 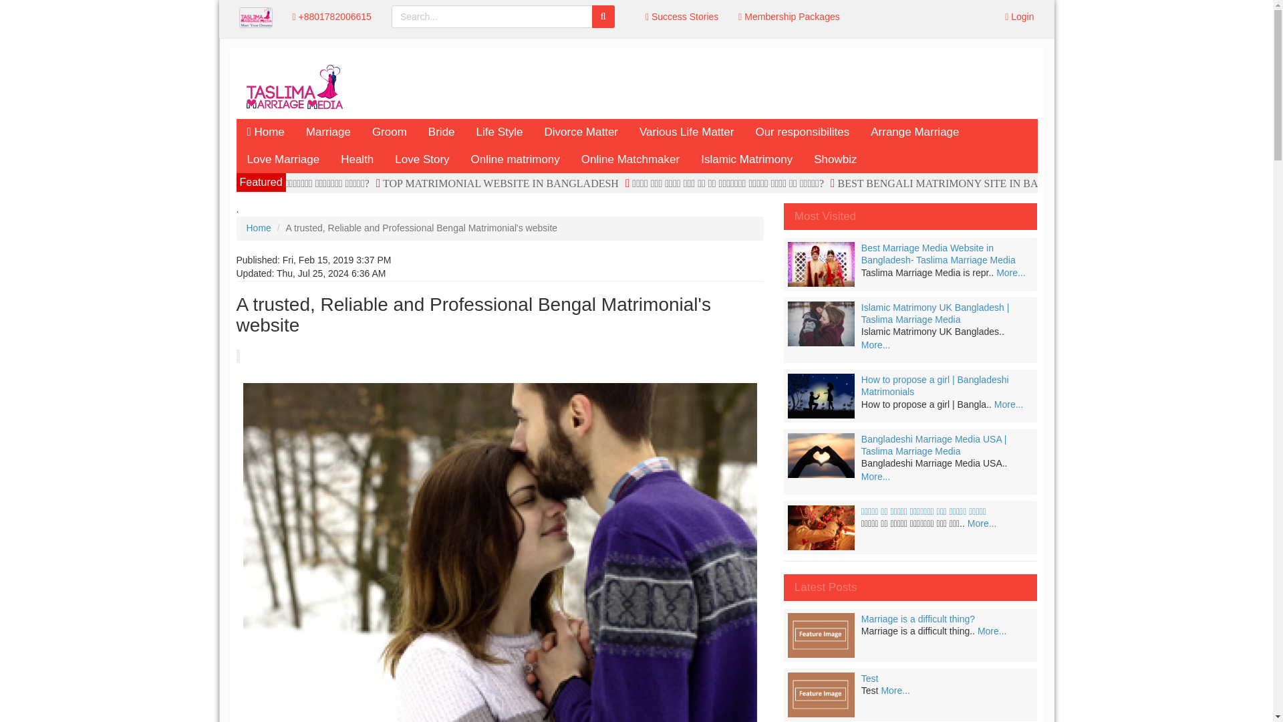 What do you see at coordinates (746, 160) in the screenshot?
I see `Islamic Matrimony` at bounding box center [746, 160].